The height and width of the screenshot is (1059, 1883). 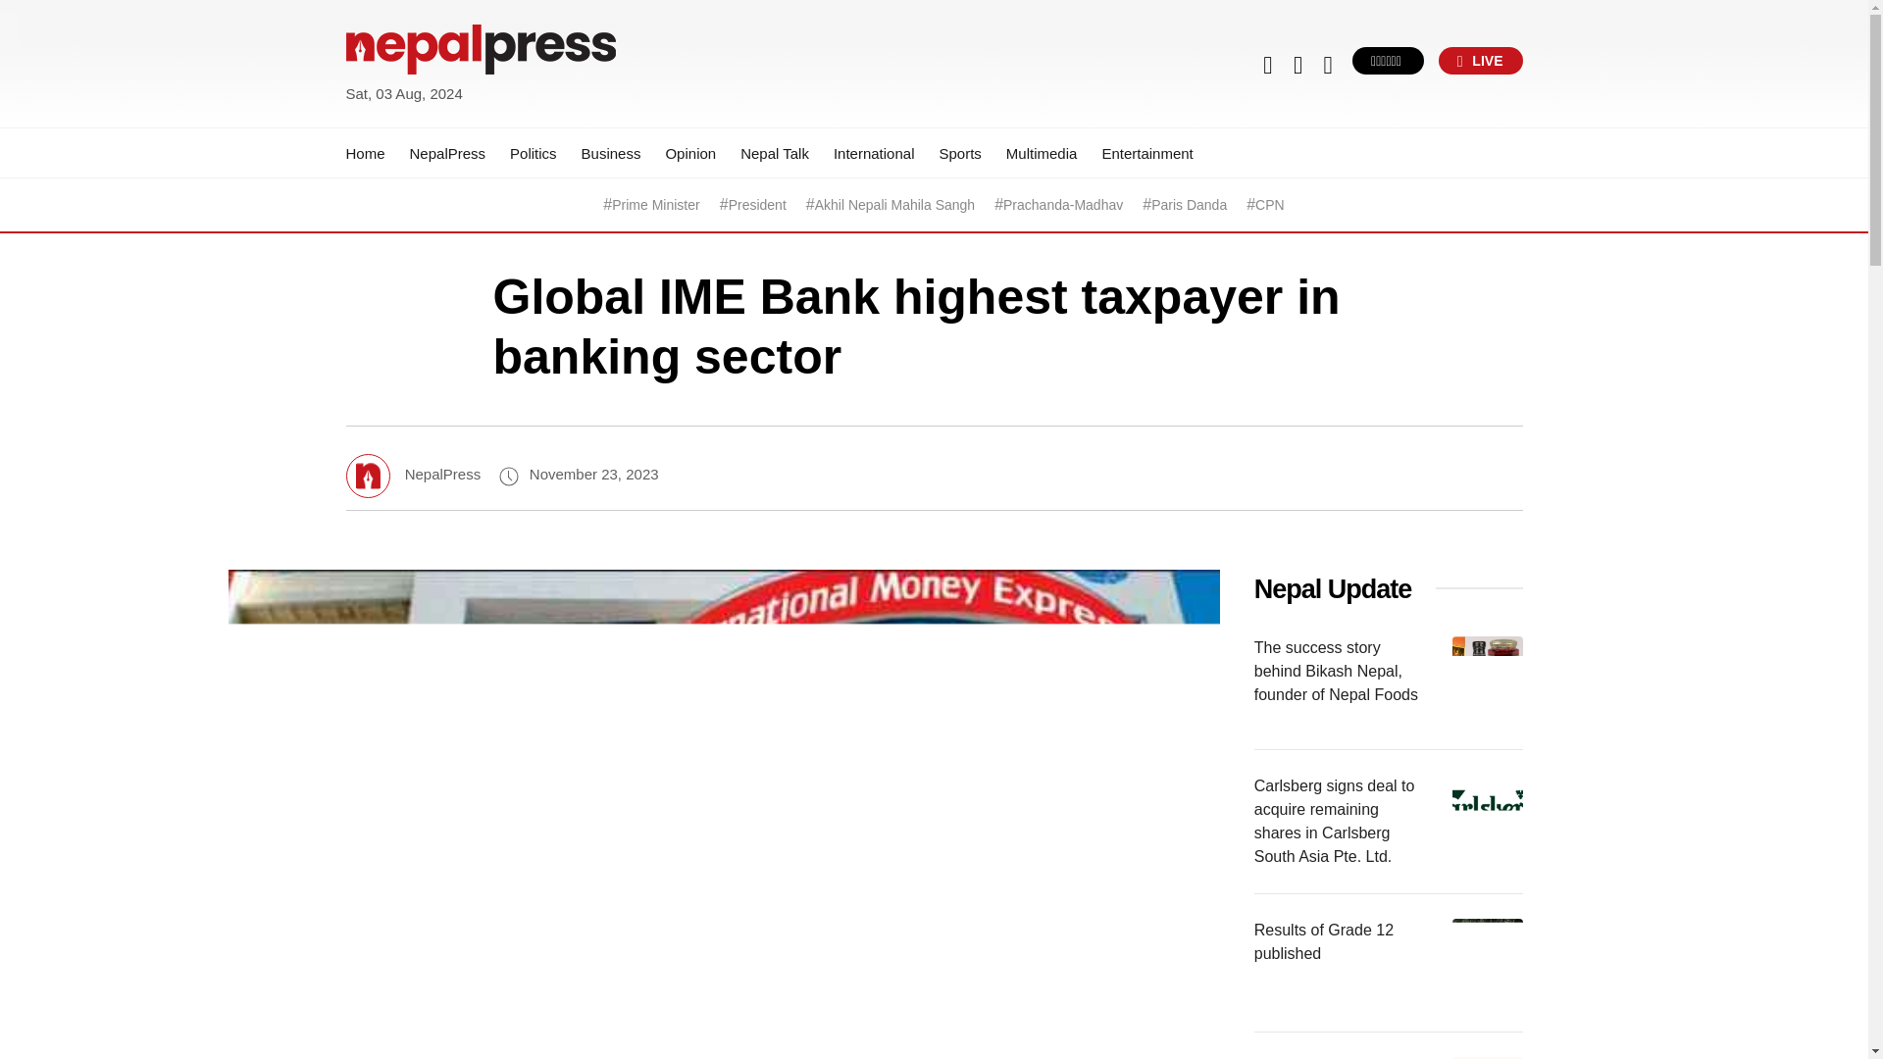 I want to click on Prime Minister, so click(x=655, y=205).